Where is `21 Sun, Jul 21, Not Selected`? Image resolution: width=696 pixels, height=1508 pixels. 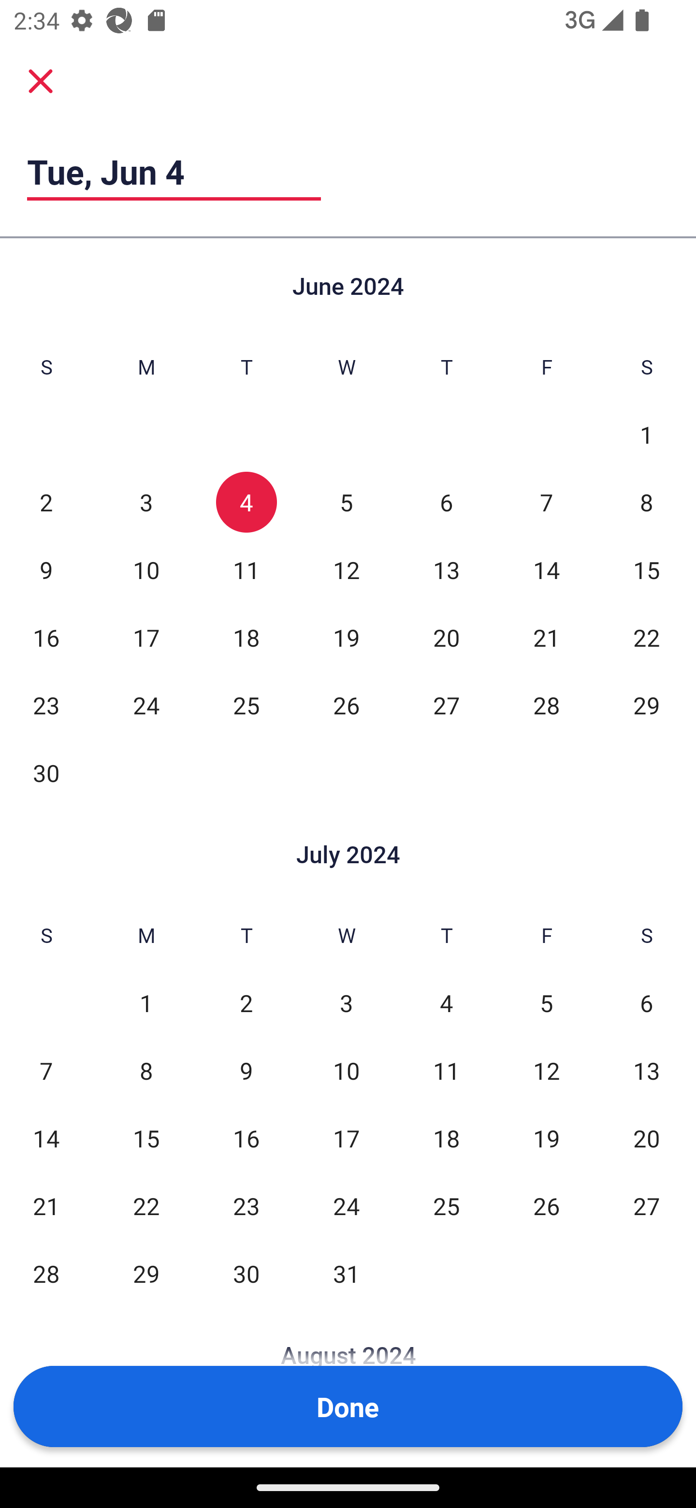
21 Sun, Jul 21, Not Selected is located at coordinates (46, 1205).